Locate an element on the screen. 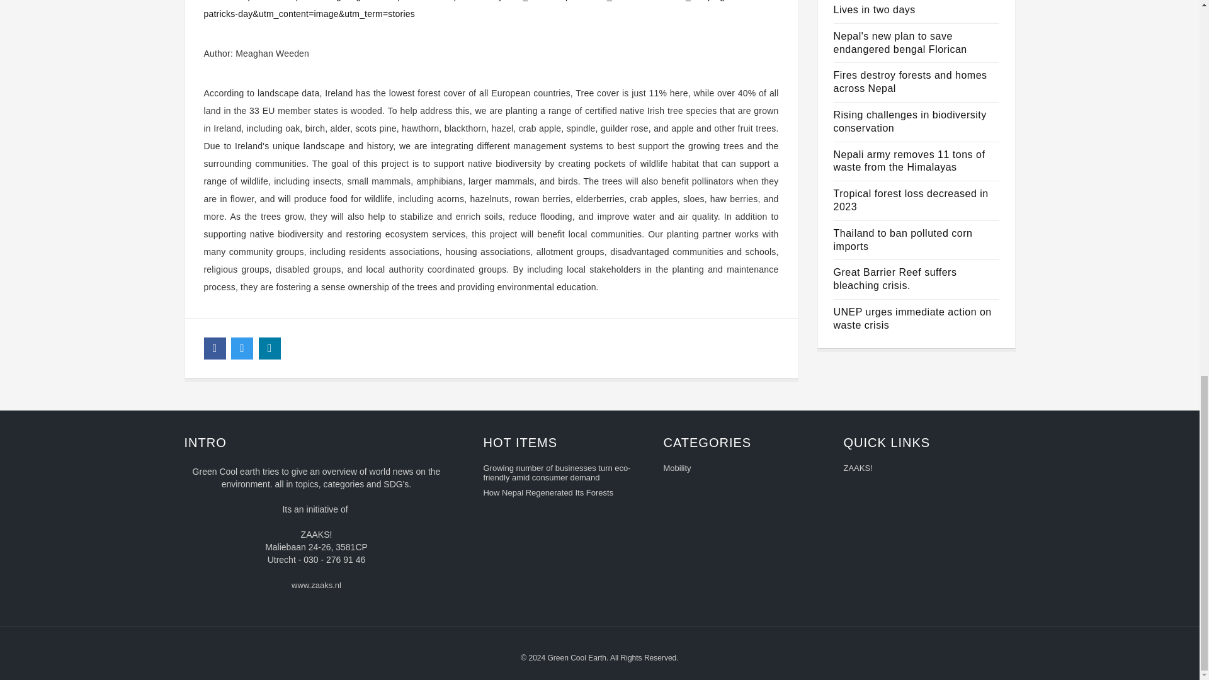 The width and height of the screenshot is (1209, 680). ZAAKS! is located at coordinates (924, 470).